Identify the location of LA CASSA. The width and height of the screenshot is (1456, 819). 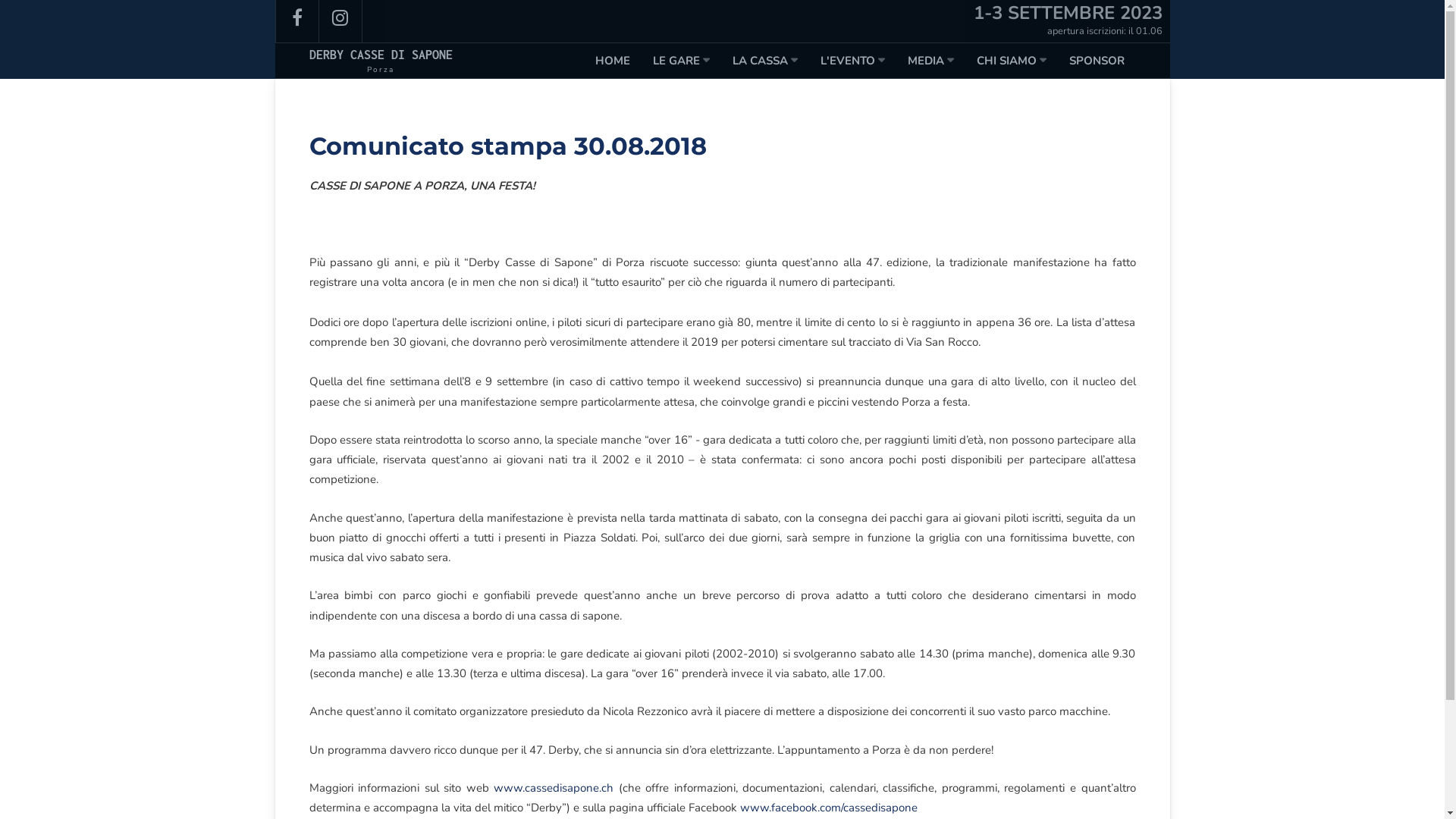
(765, 61).